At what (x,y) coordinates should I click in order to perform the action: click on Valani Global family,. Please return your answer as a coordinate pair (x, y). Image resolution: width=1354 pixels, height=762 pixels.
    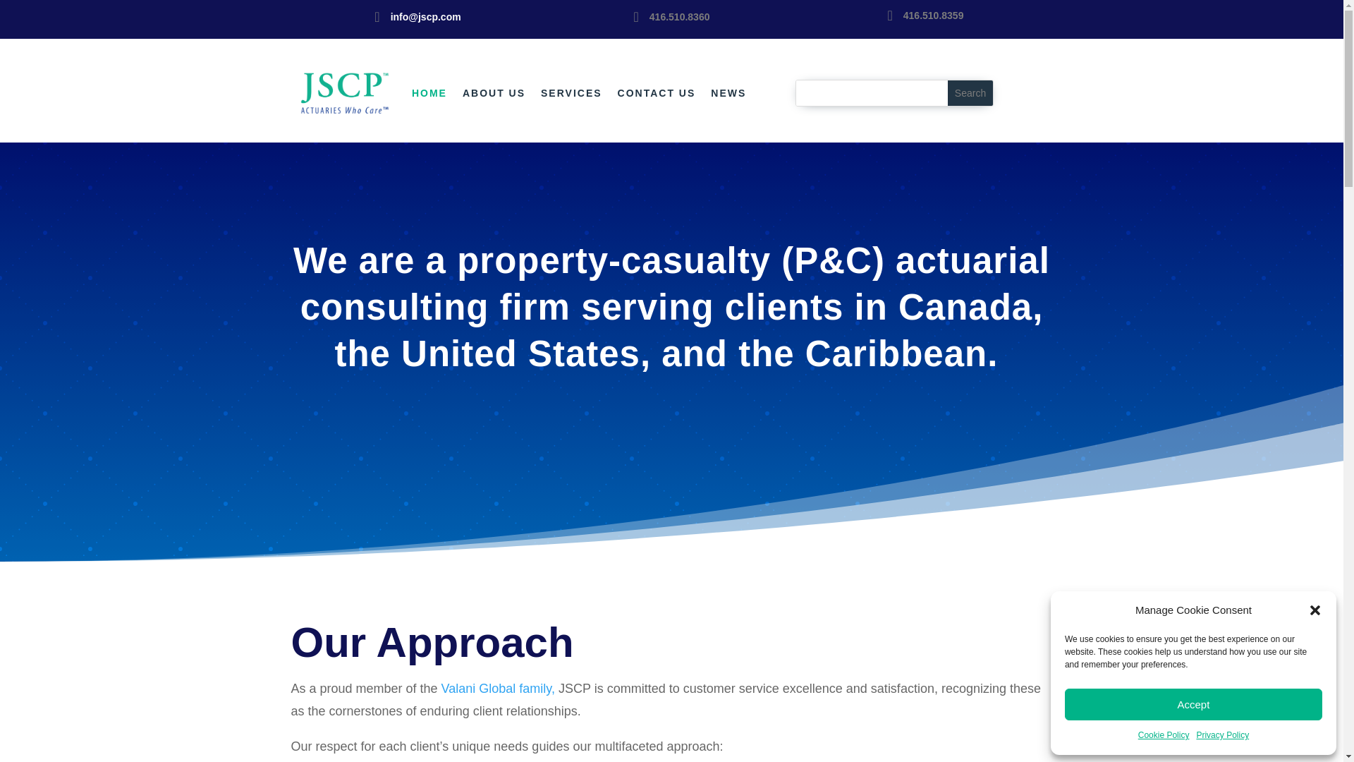
    Looking at the image, I should click on (498, 689).